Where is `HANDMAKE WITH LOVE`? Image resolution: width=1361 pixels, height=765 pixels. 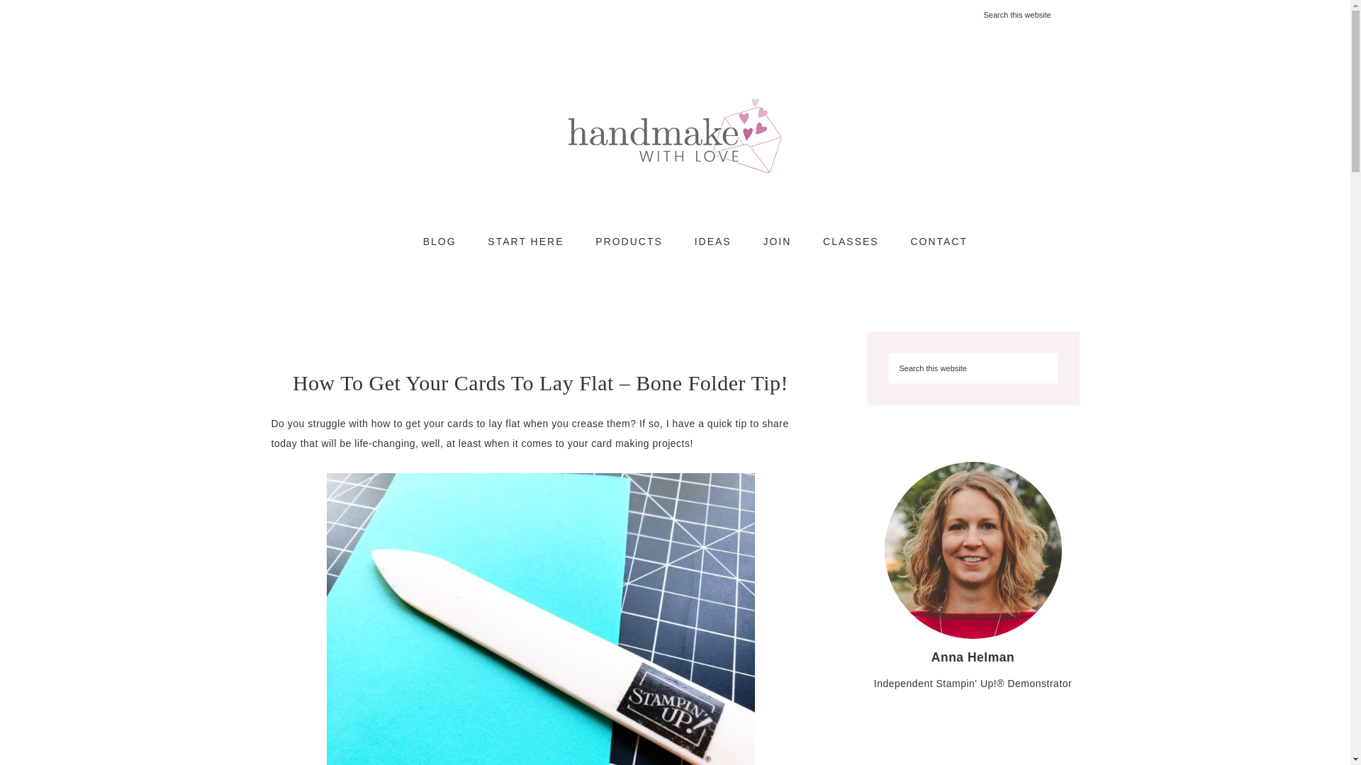
HANDMAKE WITH LOVE is located at coordinates (675, 135).